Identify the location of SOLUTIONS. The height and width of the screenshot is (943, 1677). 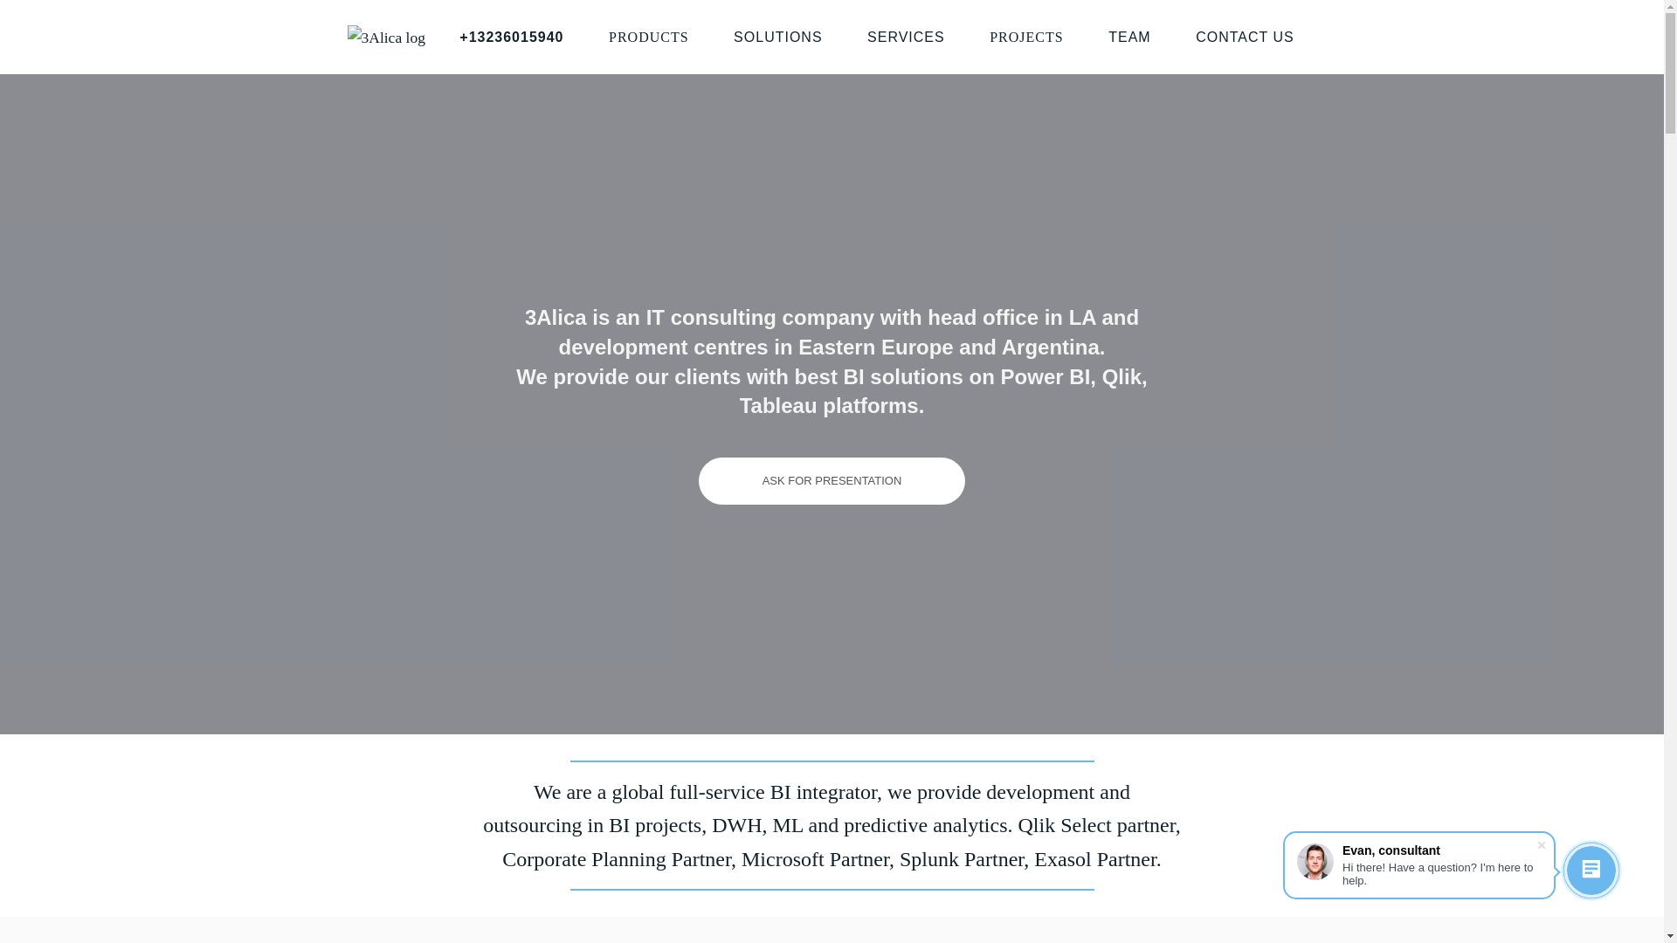
(777, 38).